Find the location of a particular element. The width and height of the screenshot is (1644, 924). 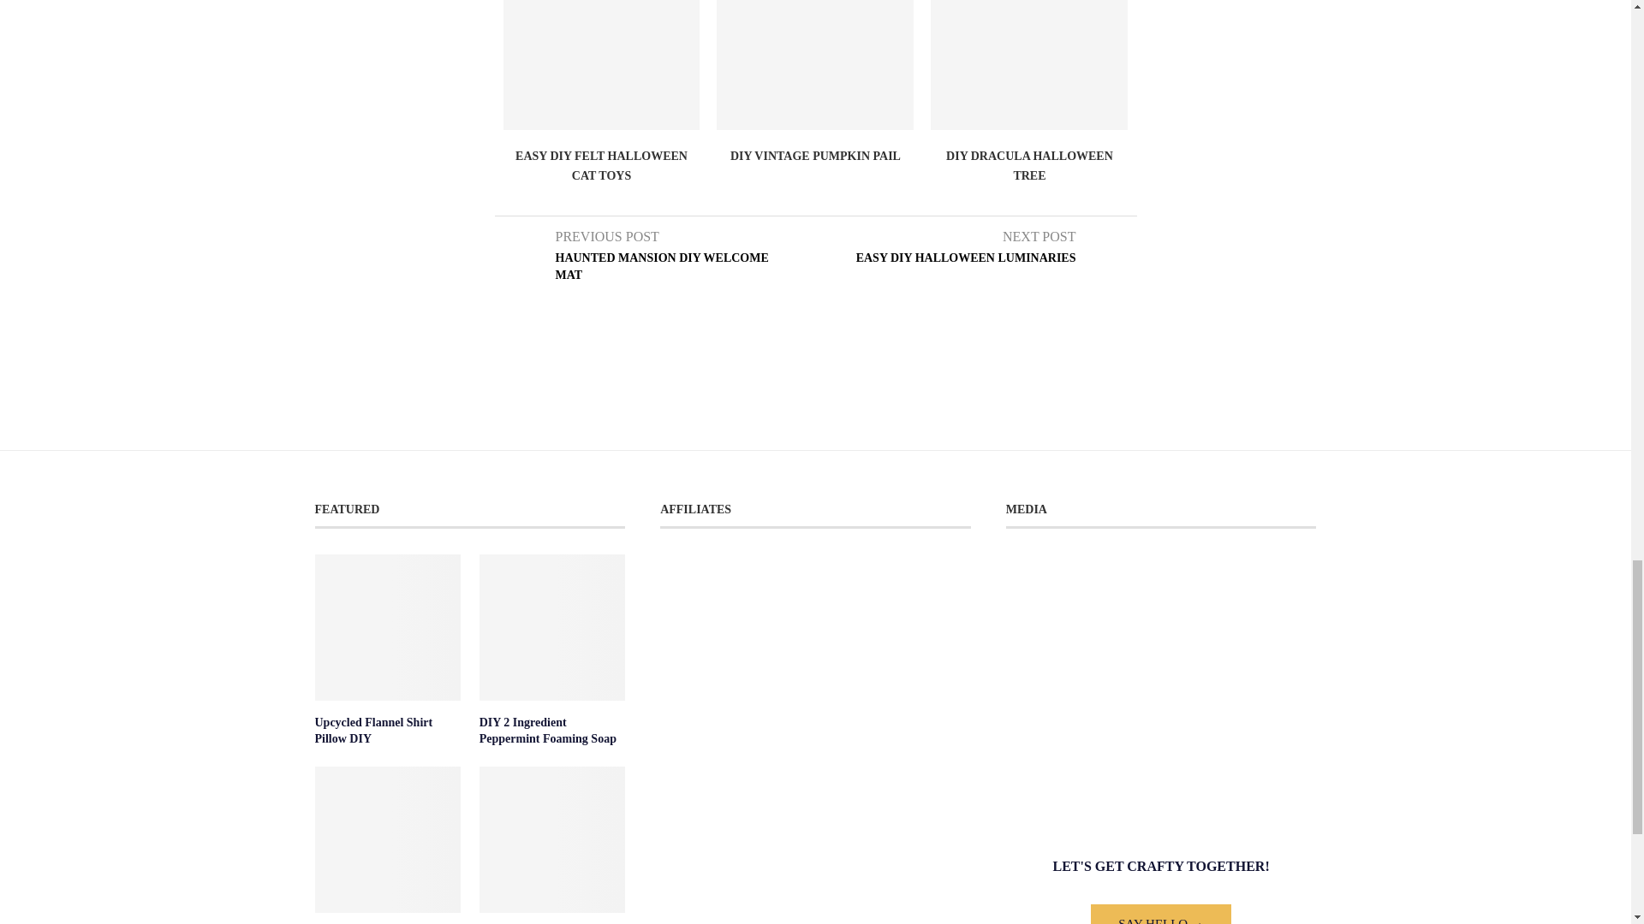

Easy DIY Felt Halloween Cat Toys is located at coordinates (601, 65).